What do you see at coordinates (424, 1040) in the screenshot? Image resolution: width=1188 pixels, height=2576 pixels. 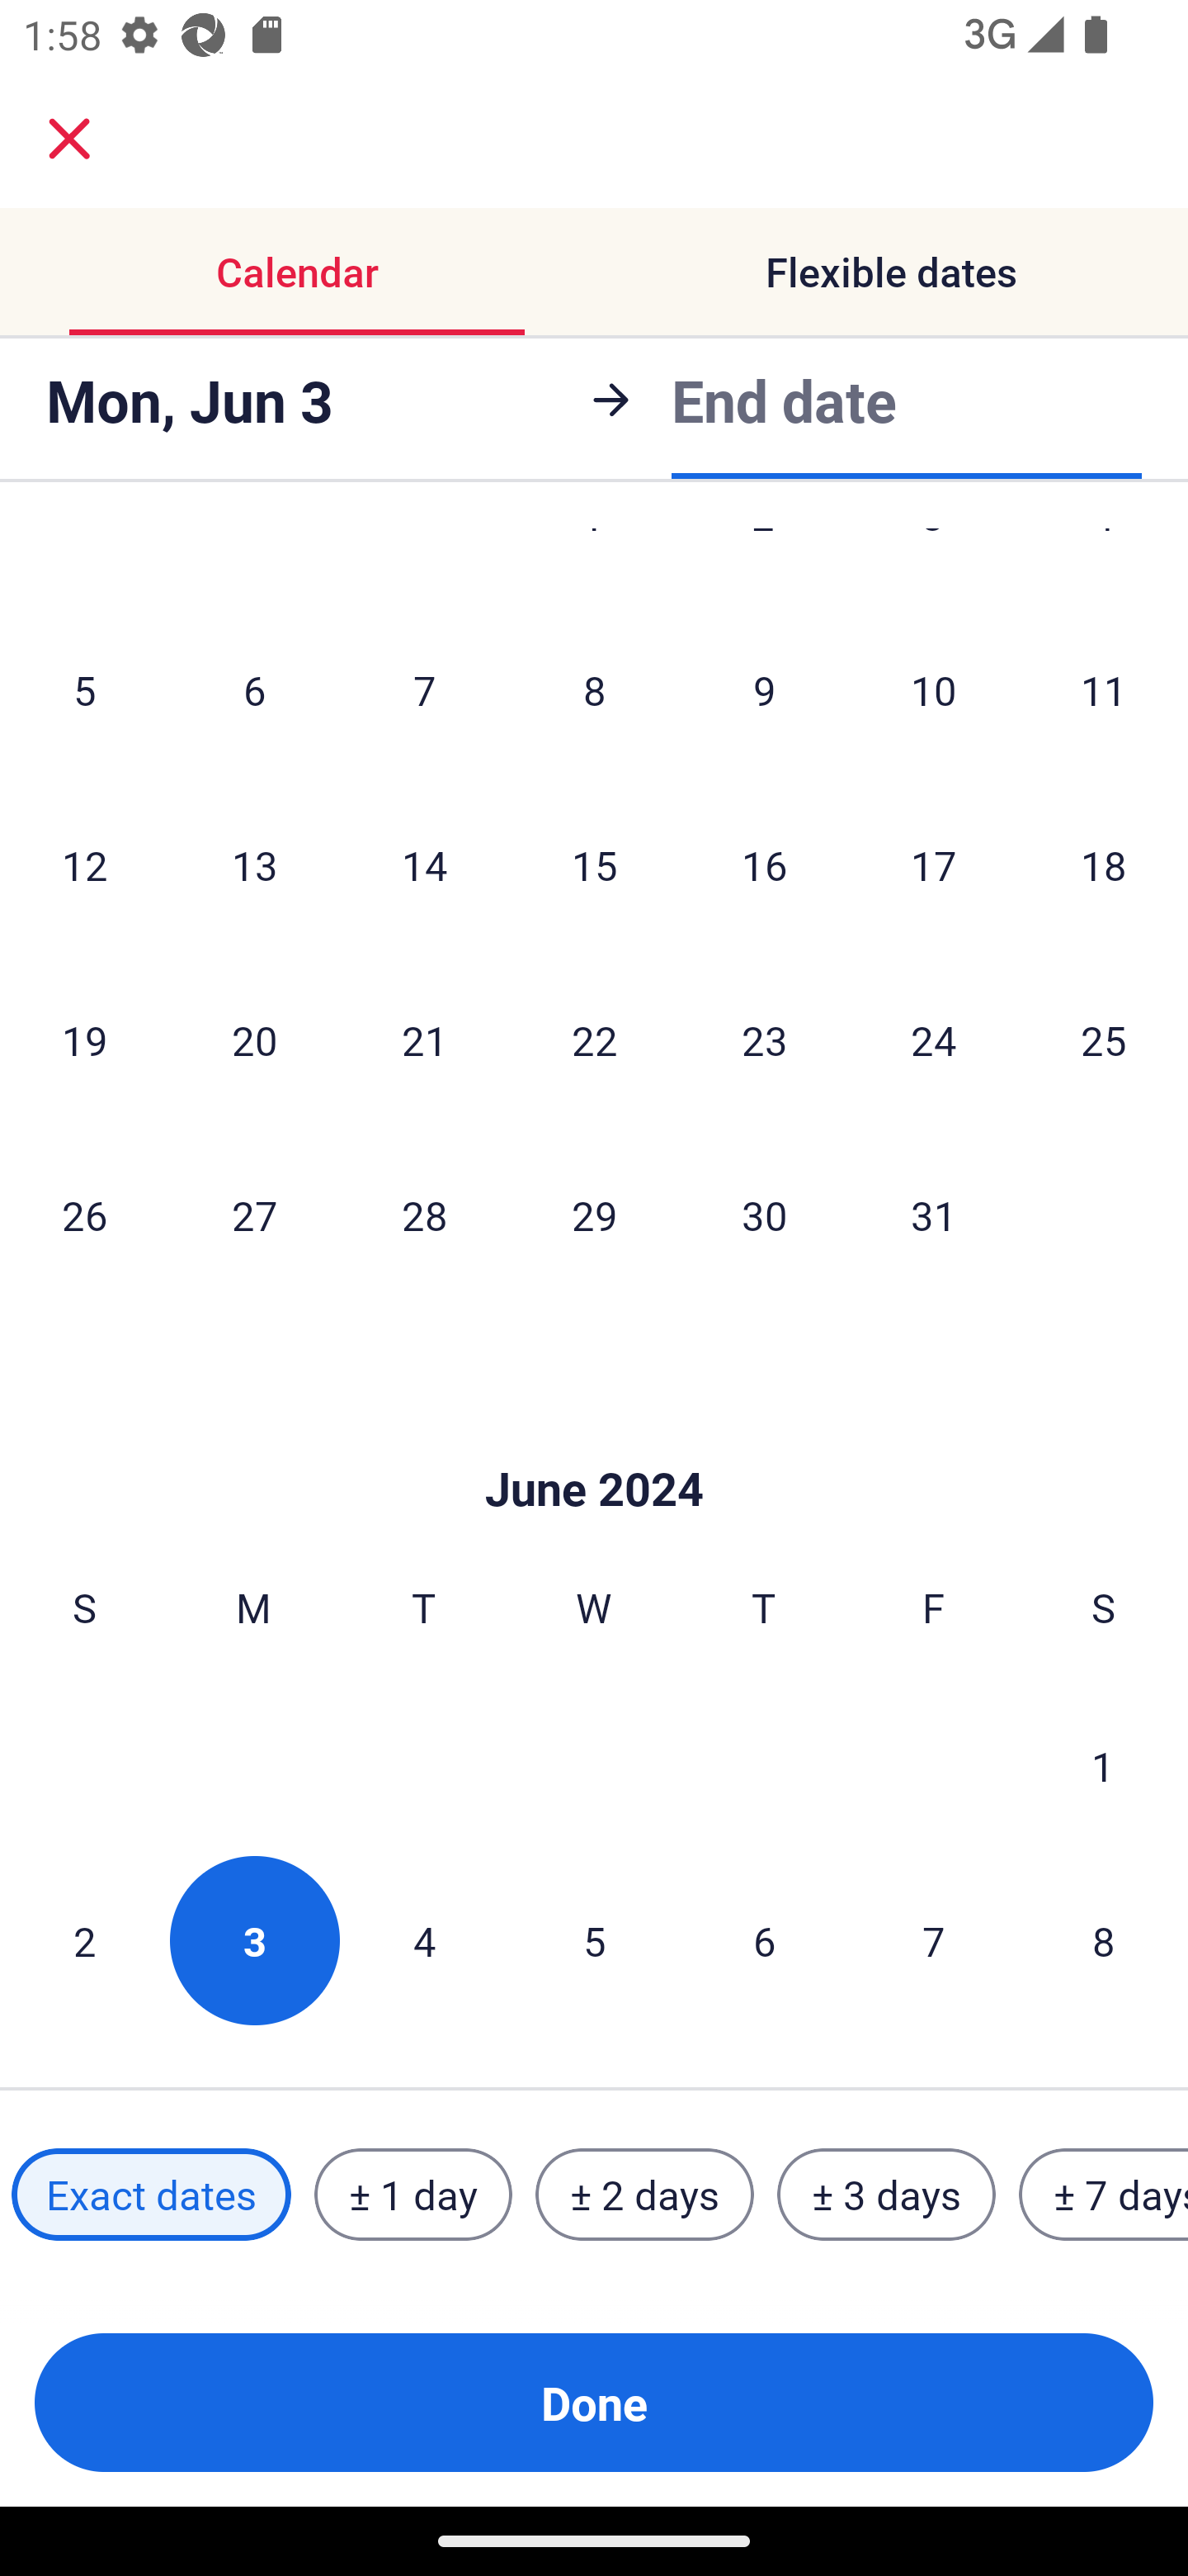 I see `21 Tuesday, May 21, 2024` at bounding box center [424, 1040].